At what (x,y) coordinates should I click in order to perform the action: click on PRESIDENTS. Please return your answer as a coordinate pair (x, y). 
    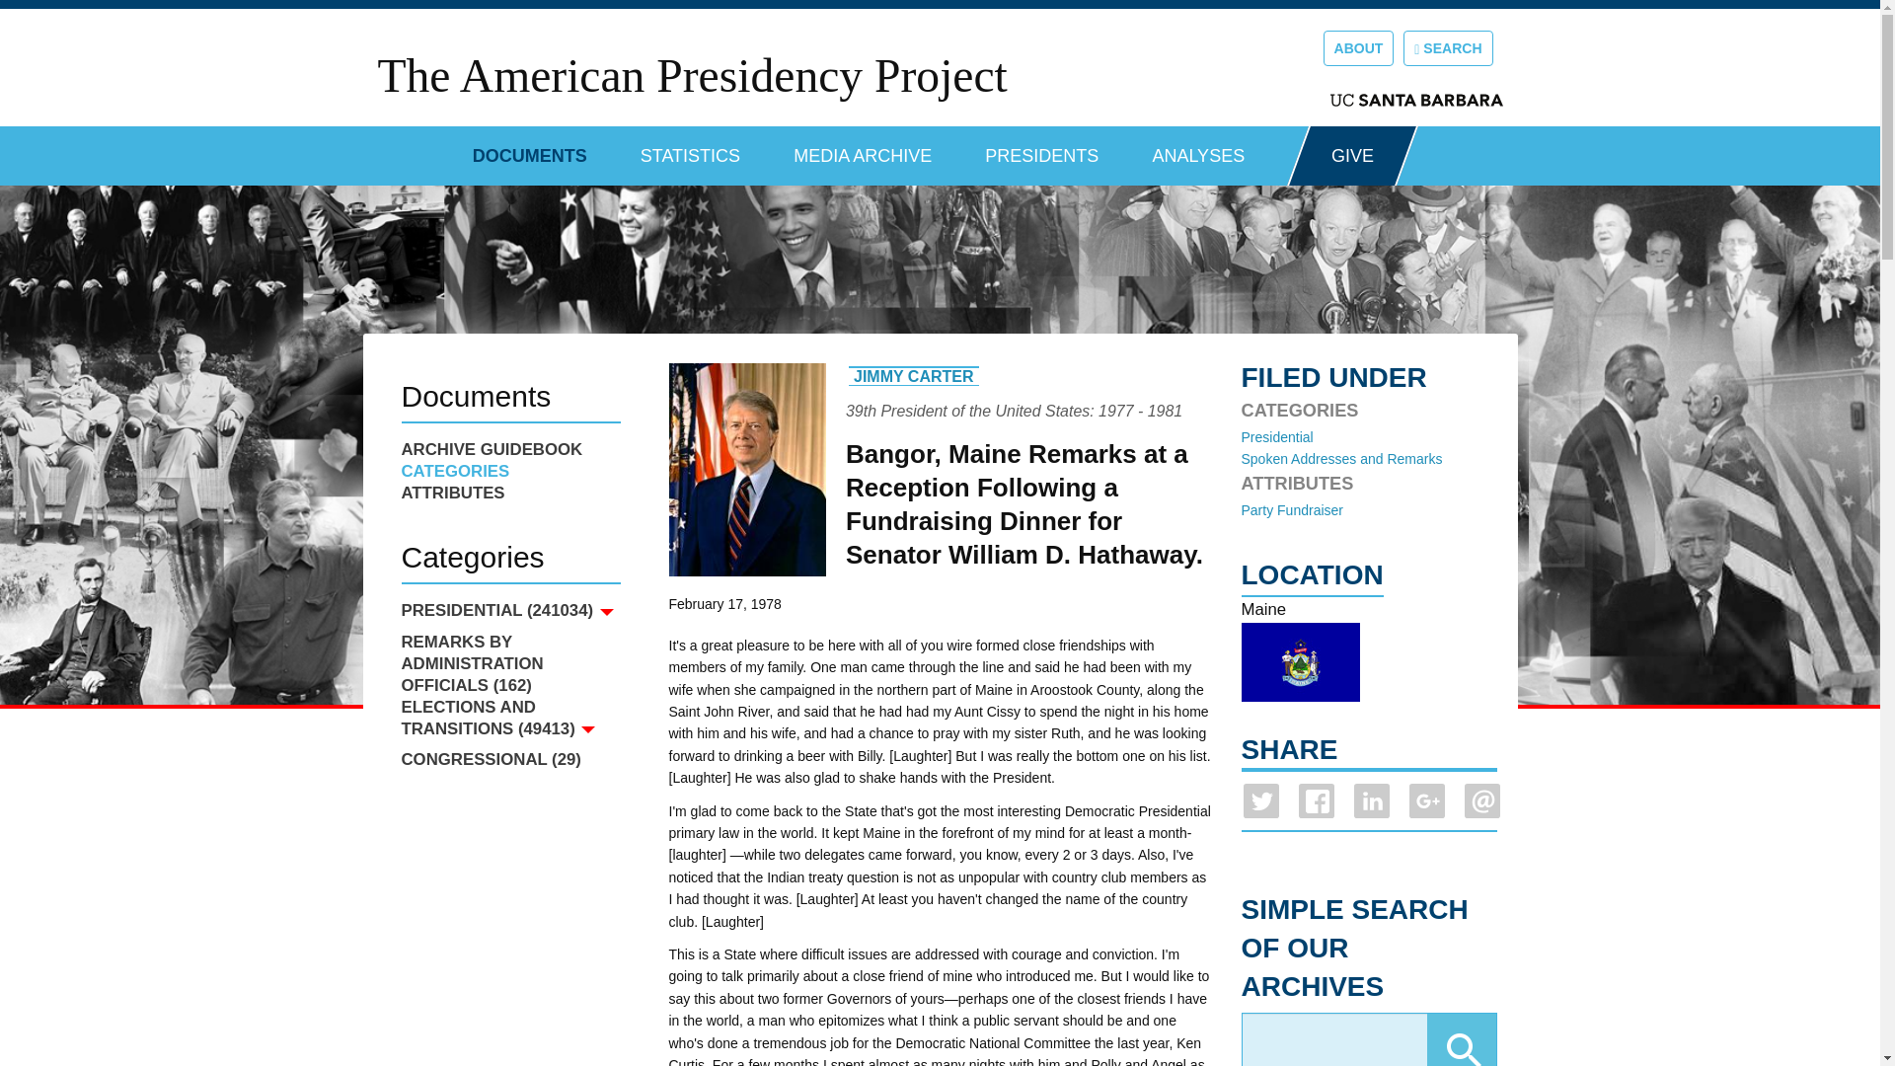
    Looking at the image, I should click on (1042, 148).